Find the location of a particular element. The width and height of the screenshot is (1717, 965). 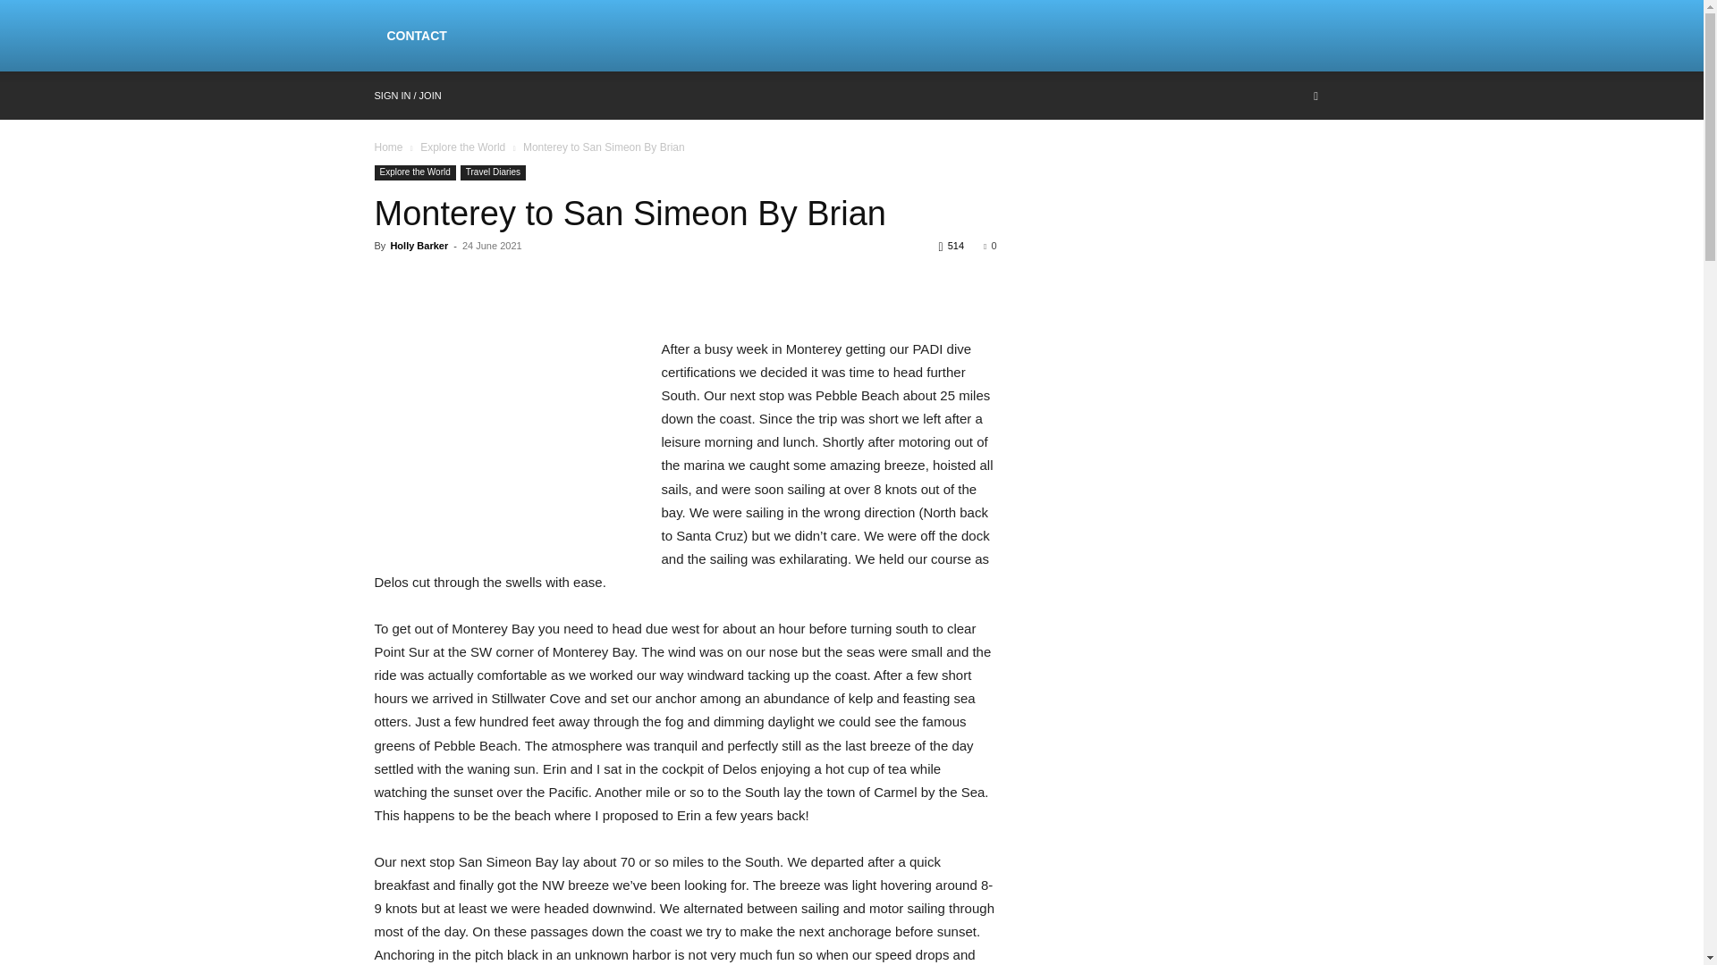

Explore the World is located at coordinates (414, 172).